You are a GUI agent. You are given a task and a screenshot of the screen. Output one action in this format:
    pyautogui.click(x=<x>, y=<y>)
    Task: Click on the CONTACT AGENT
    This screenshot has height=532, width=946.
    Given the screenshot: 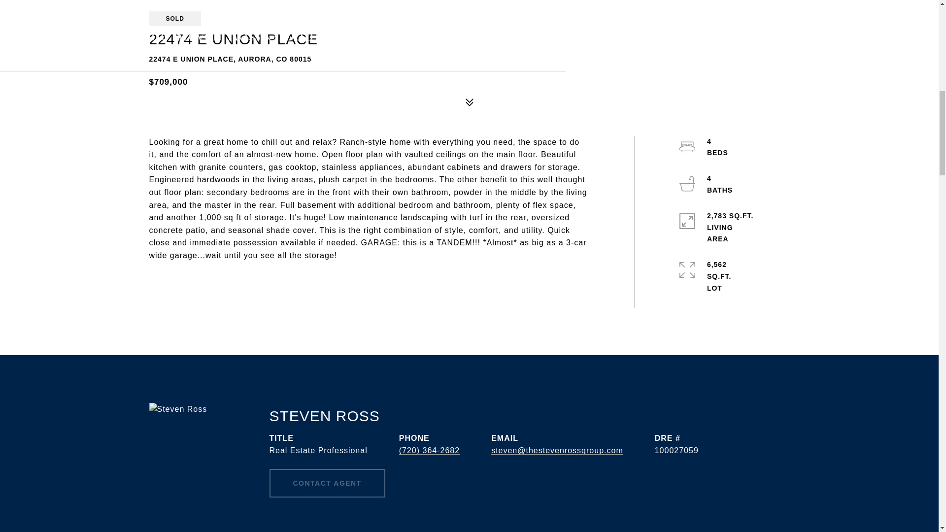 What is the action you would take?
    pyautogui.click(x=327, y=483)
    